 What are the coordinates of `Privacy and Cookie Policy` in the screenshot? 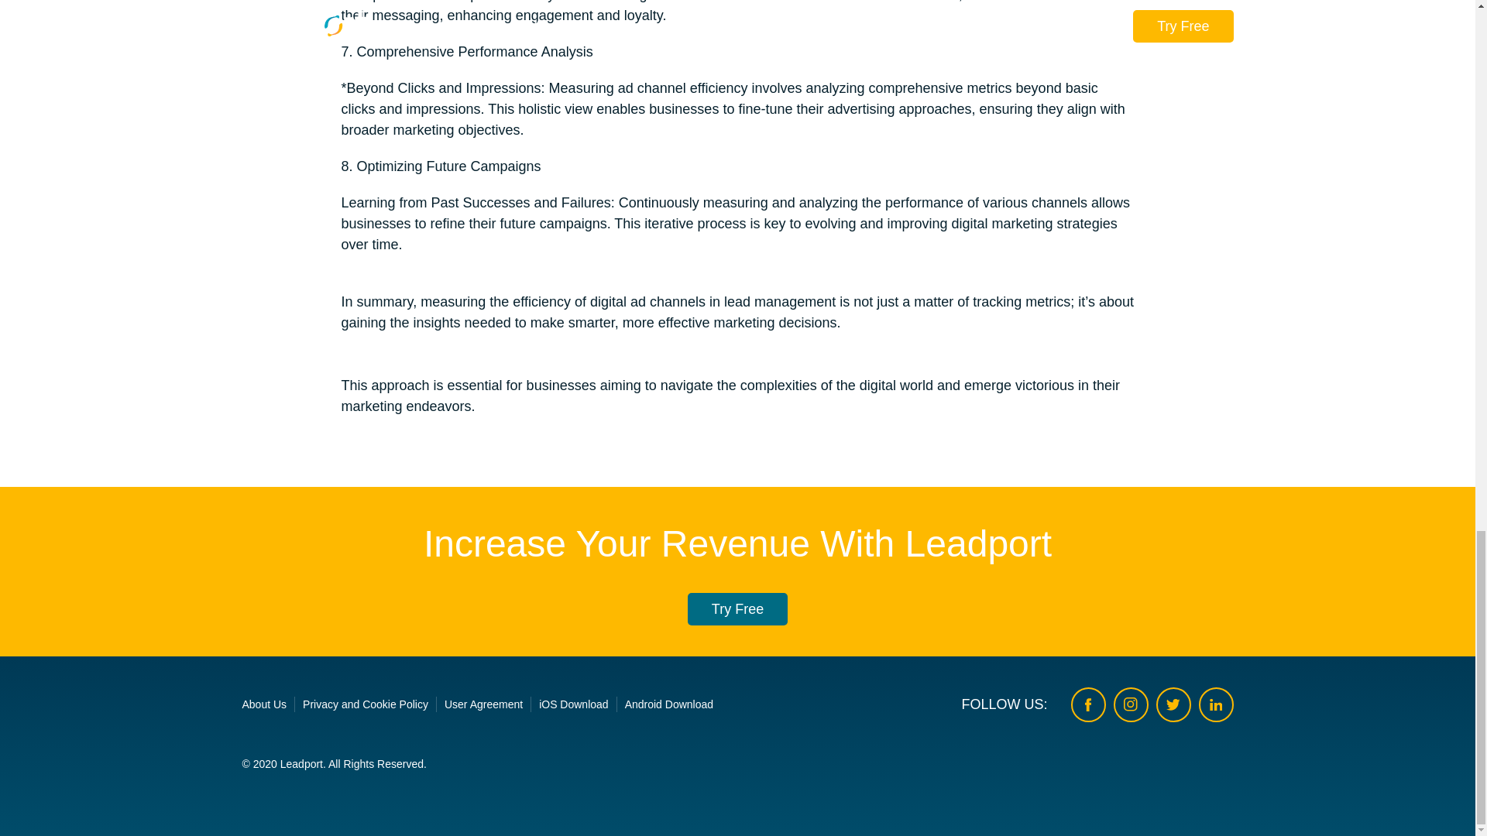 It's located at (366, 704).